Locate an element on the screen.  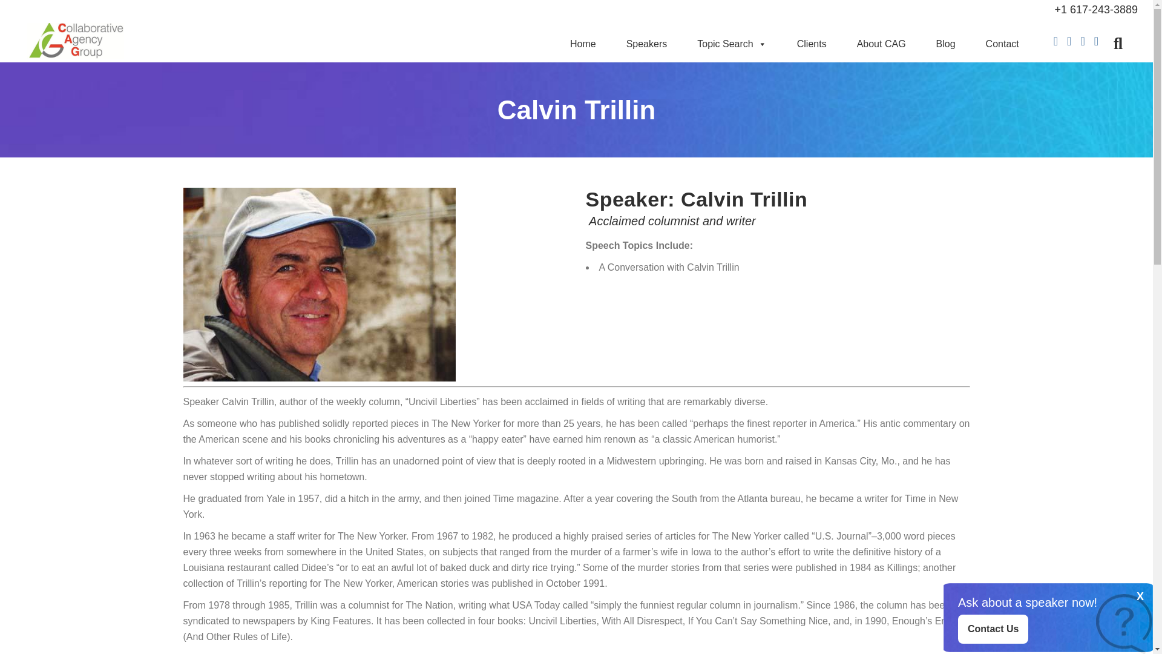
Topic Search is located at coordinates (732, 44).